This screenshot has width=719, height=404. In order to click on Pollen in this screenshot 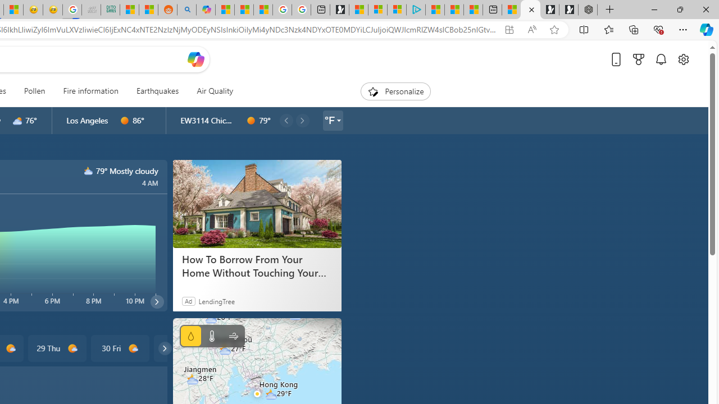, I will do `click(34, 91)`.